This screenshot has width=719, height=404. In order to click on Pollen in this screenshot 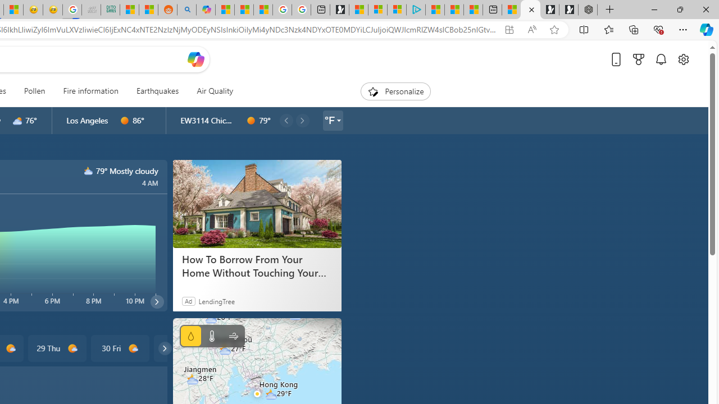, I will do `click(34, 91)`.